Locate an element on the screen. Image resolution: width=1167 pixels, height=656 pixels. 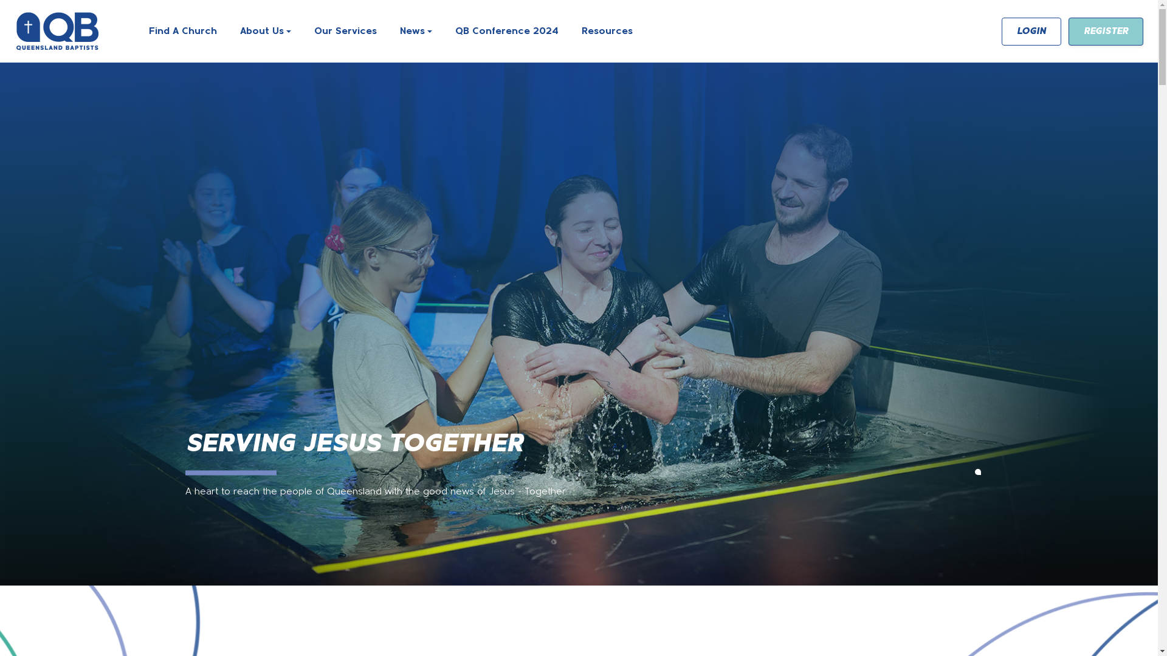
LOGIN is located at coordinates (1031, 31).